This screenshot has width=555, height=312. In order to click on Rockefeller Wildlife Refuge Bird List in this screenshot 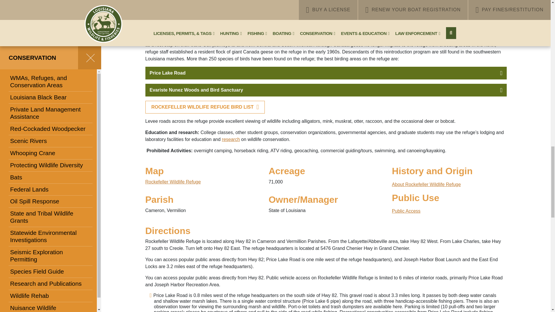, I will do `click(205, 107)`.